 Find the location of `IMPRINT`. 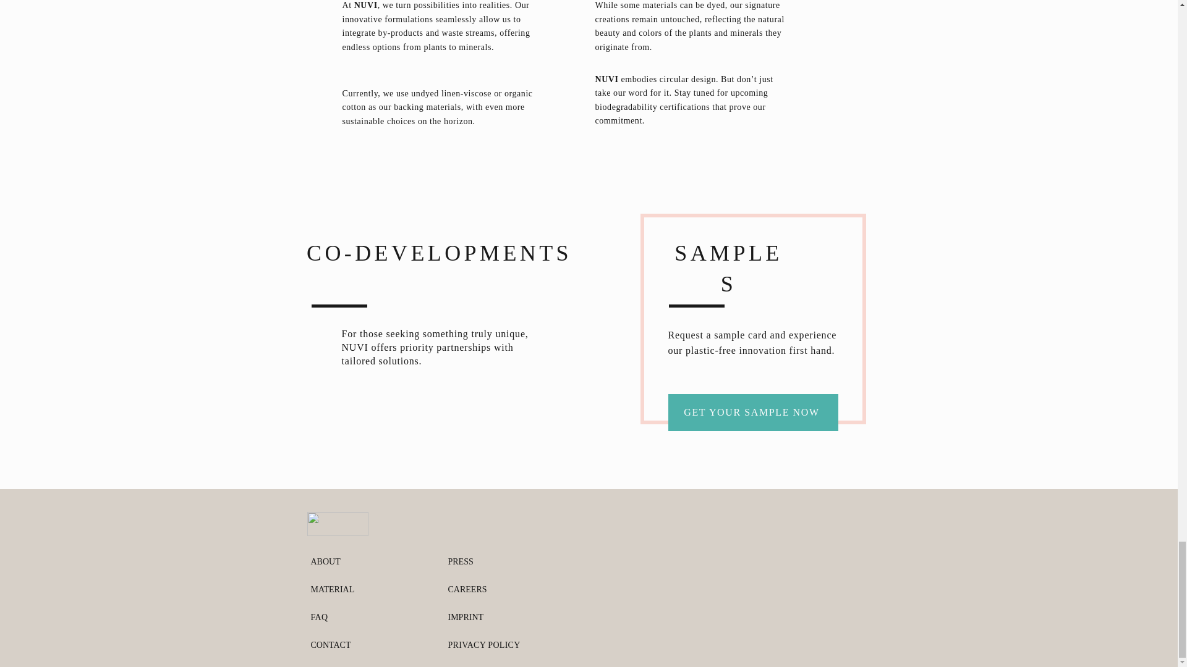

IMPRINT is located at coordinates (465, 617).